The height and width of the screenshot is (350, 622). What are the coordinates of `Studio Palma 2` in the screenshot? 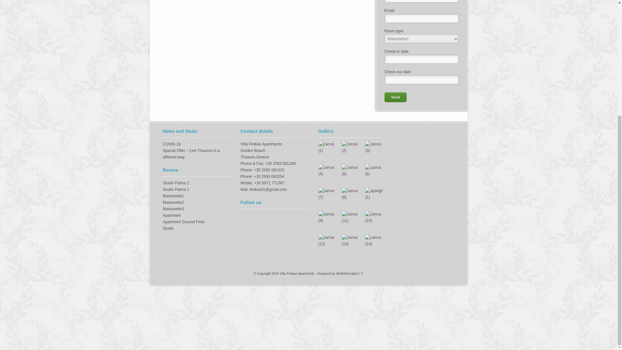 It's located at (185, 180).